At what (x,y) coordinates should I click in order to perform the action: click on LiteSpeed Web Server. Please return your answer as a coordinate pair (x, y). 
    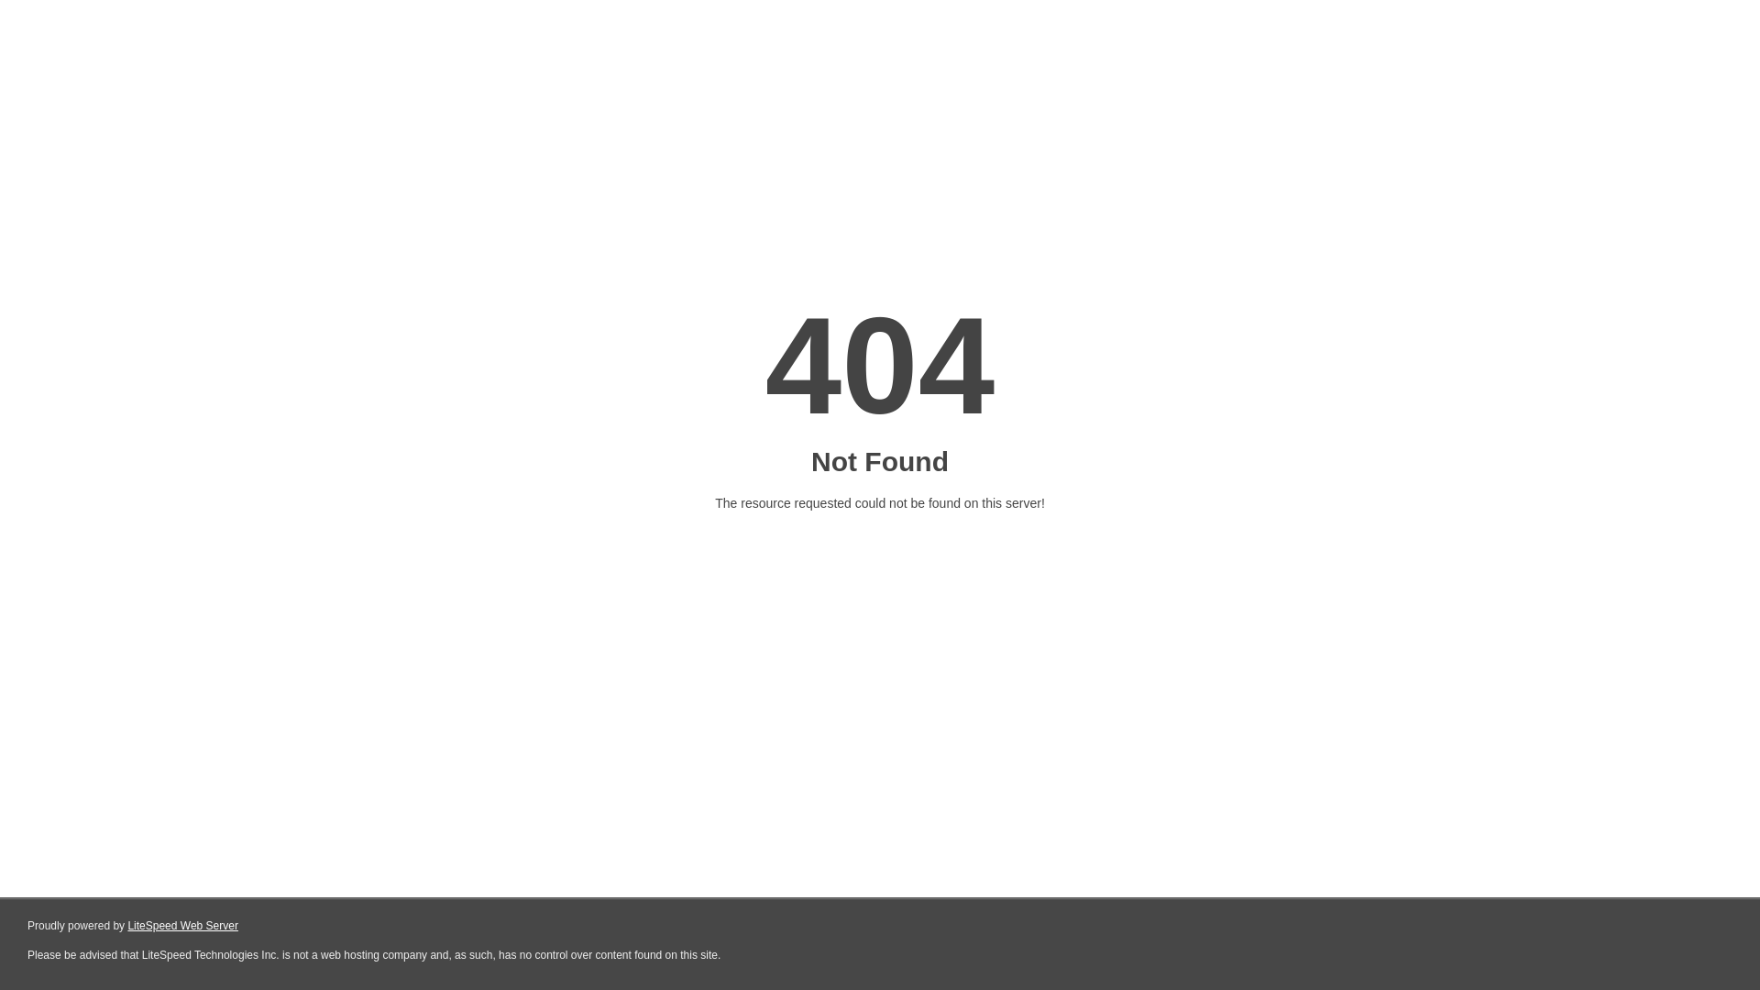
    Looking at the image, I should click on (183, 926).